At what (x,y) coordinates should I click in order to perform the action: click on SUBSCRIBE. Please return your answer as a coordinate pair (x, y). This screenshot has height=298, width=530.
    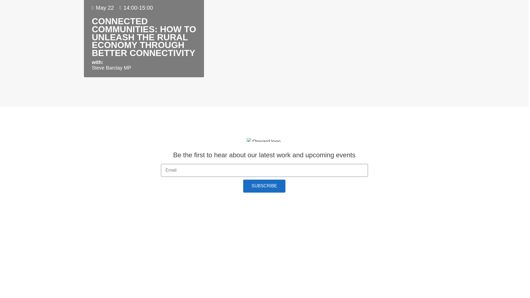
    Looking at the image, I should click on (264, 186).